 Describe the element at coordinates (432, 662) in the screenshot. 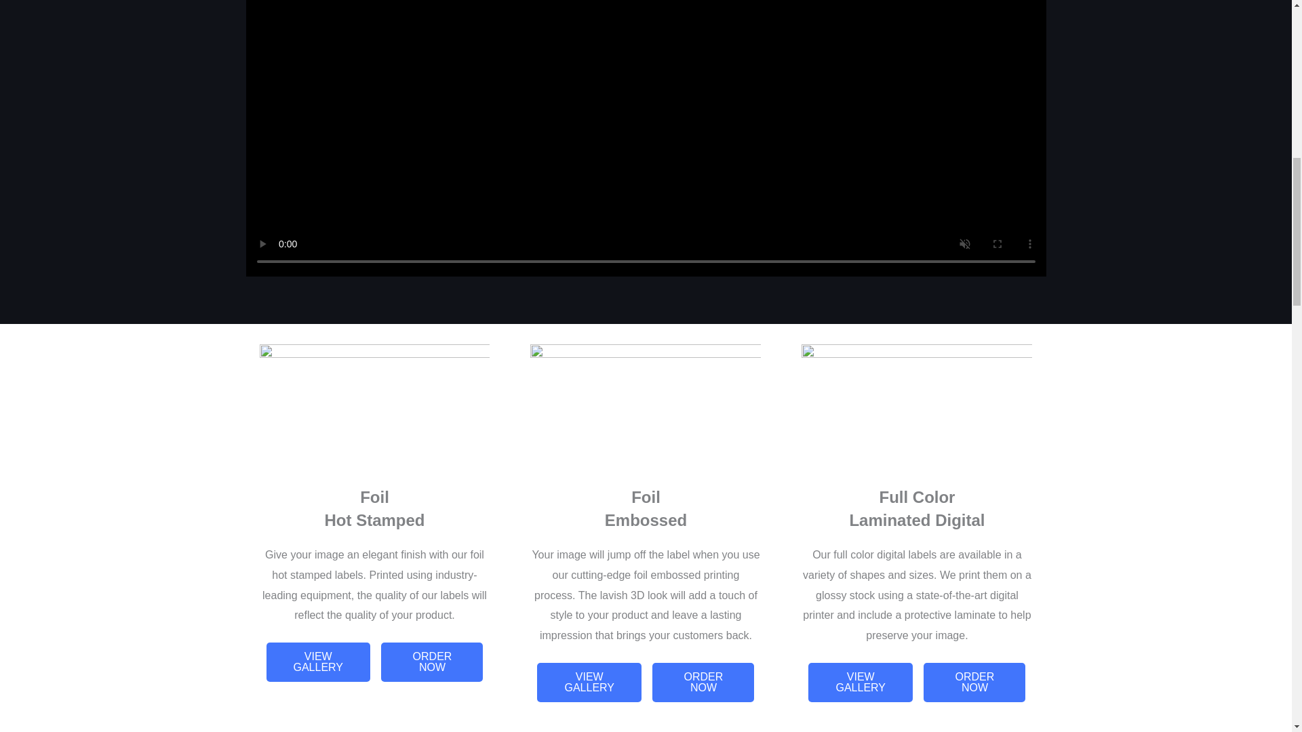

I see `ORDER NOW` at that location.